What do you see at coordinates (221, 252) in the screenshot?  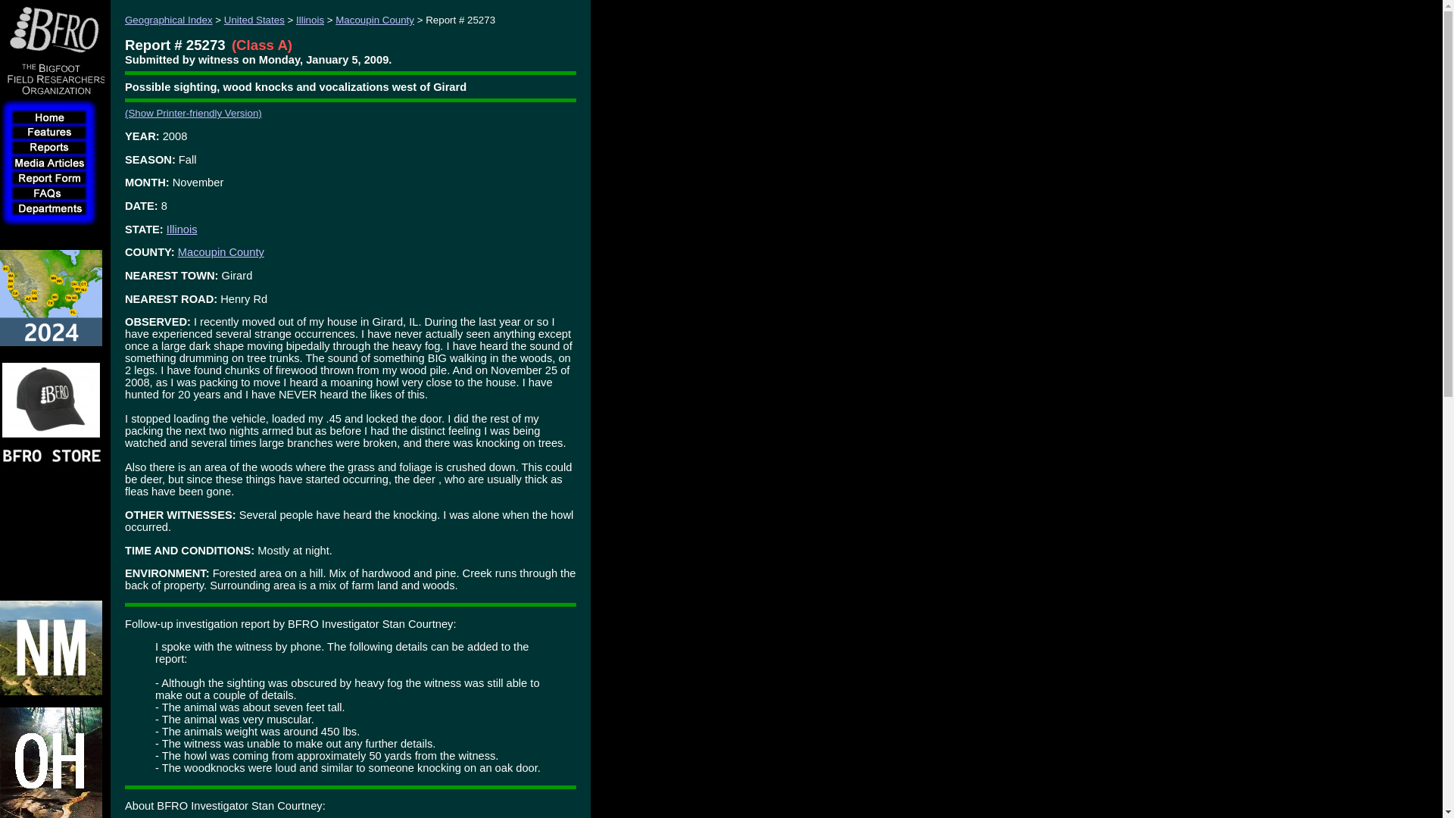 I see `Macoupin County` at bounding box center [221, 252].